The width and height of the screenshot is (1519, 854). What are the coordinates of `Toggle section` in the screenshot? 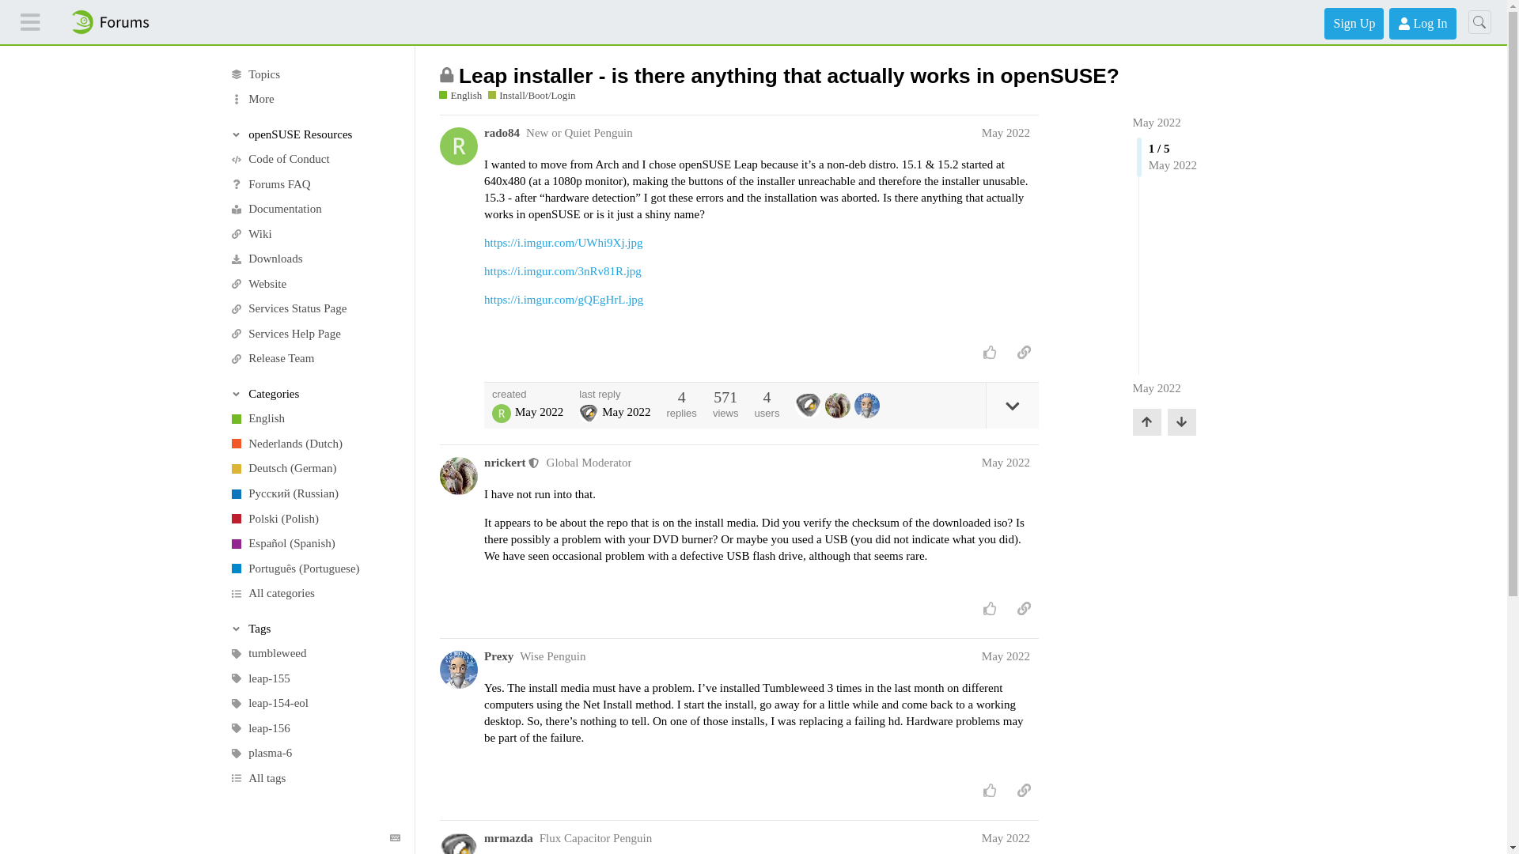 It's located at (315, 394).